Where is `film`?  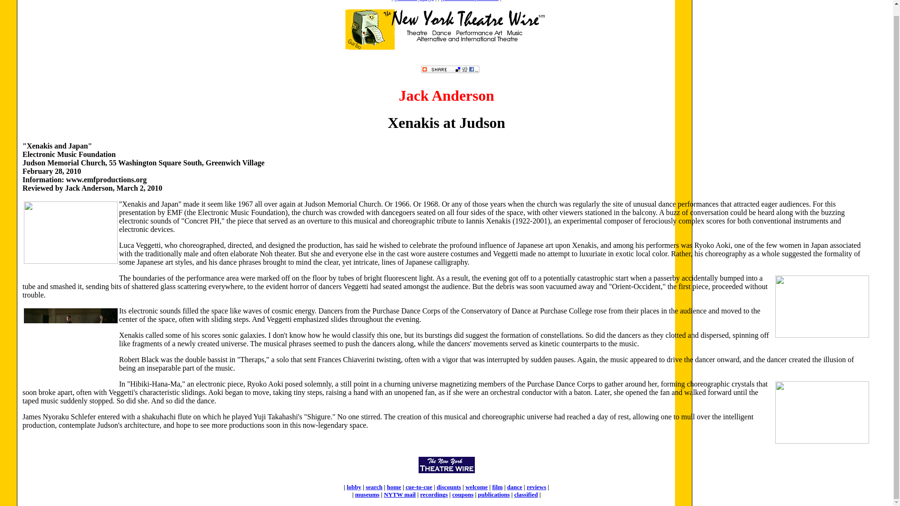 film is located at coordinates (497, 487).